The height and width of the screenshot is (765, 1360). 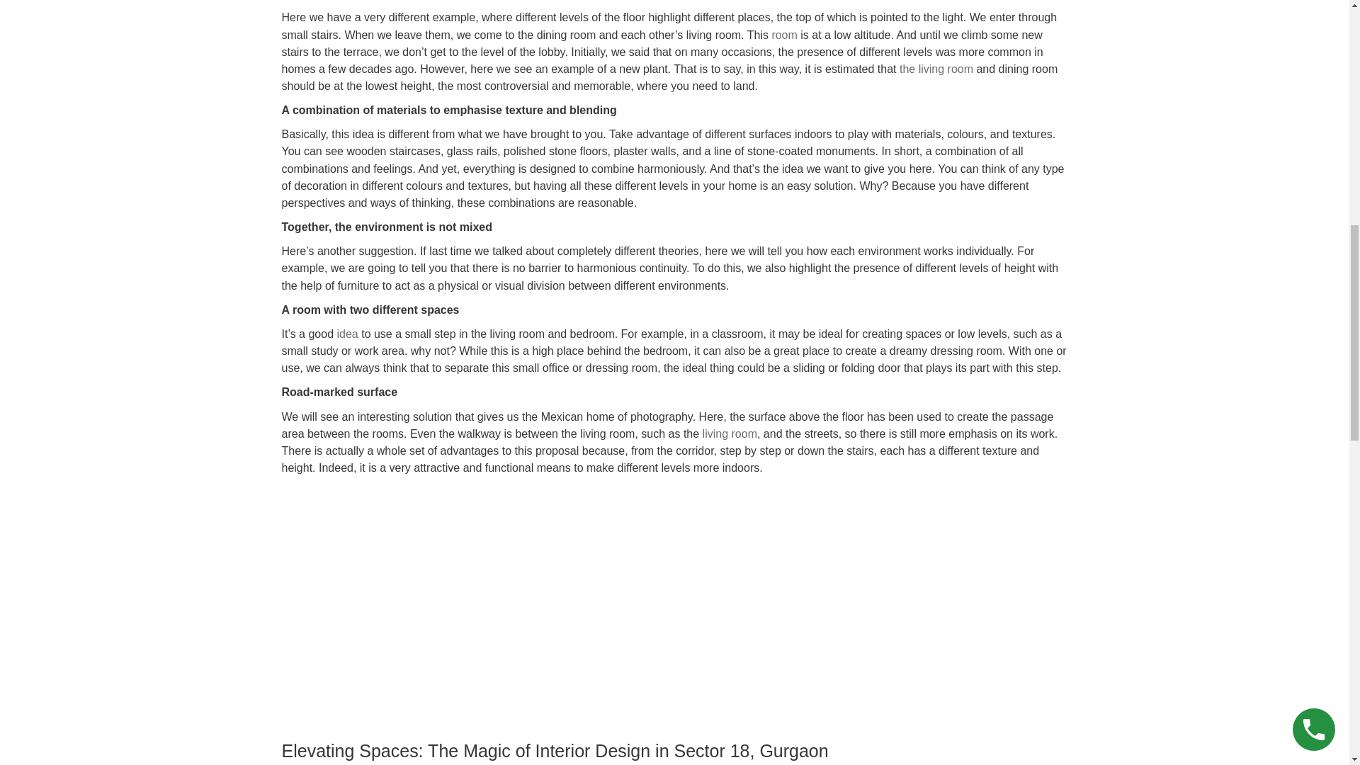 I want to click on living room, so click(x=730, y=433).